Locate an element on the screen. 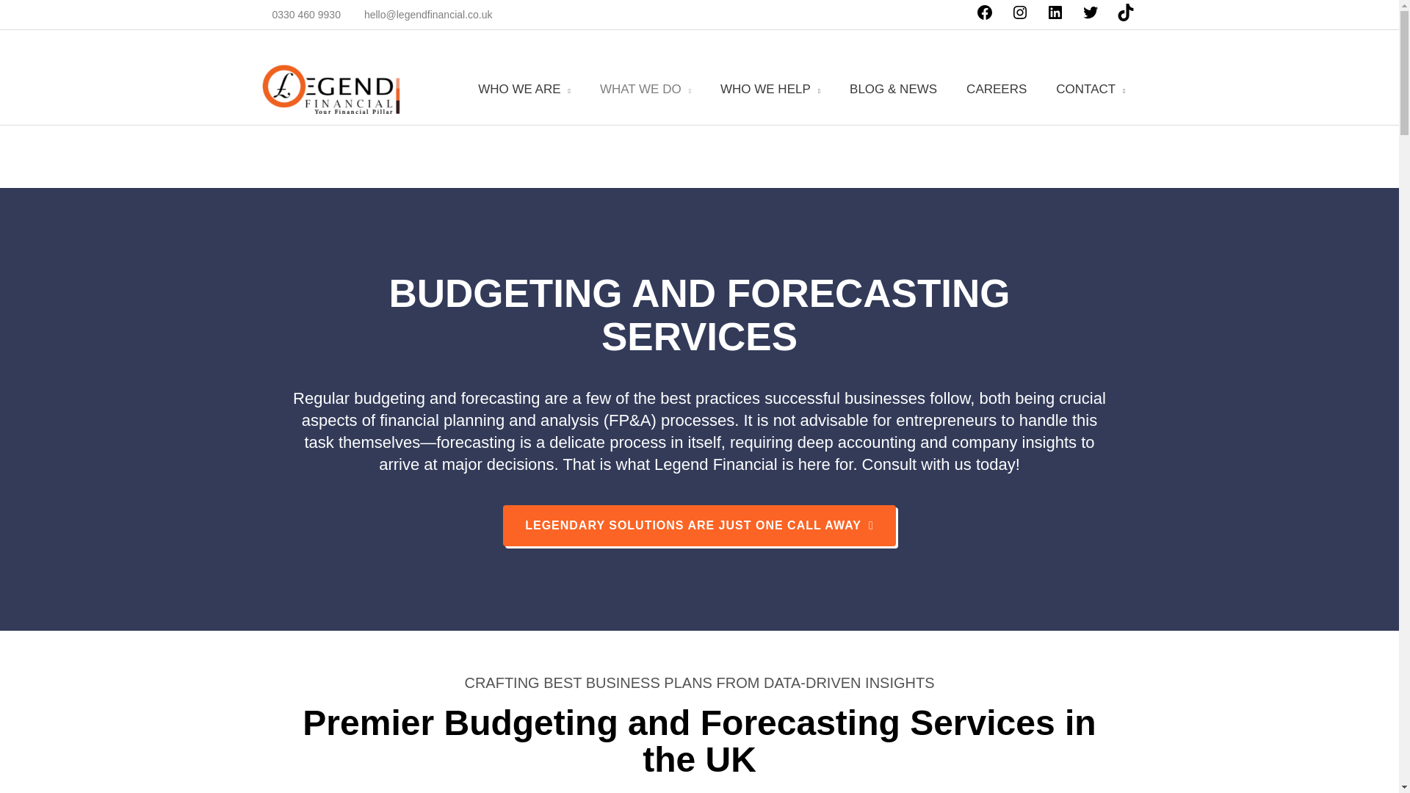  Twitter is located at coordinates (1090, 18).